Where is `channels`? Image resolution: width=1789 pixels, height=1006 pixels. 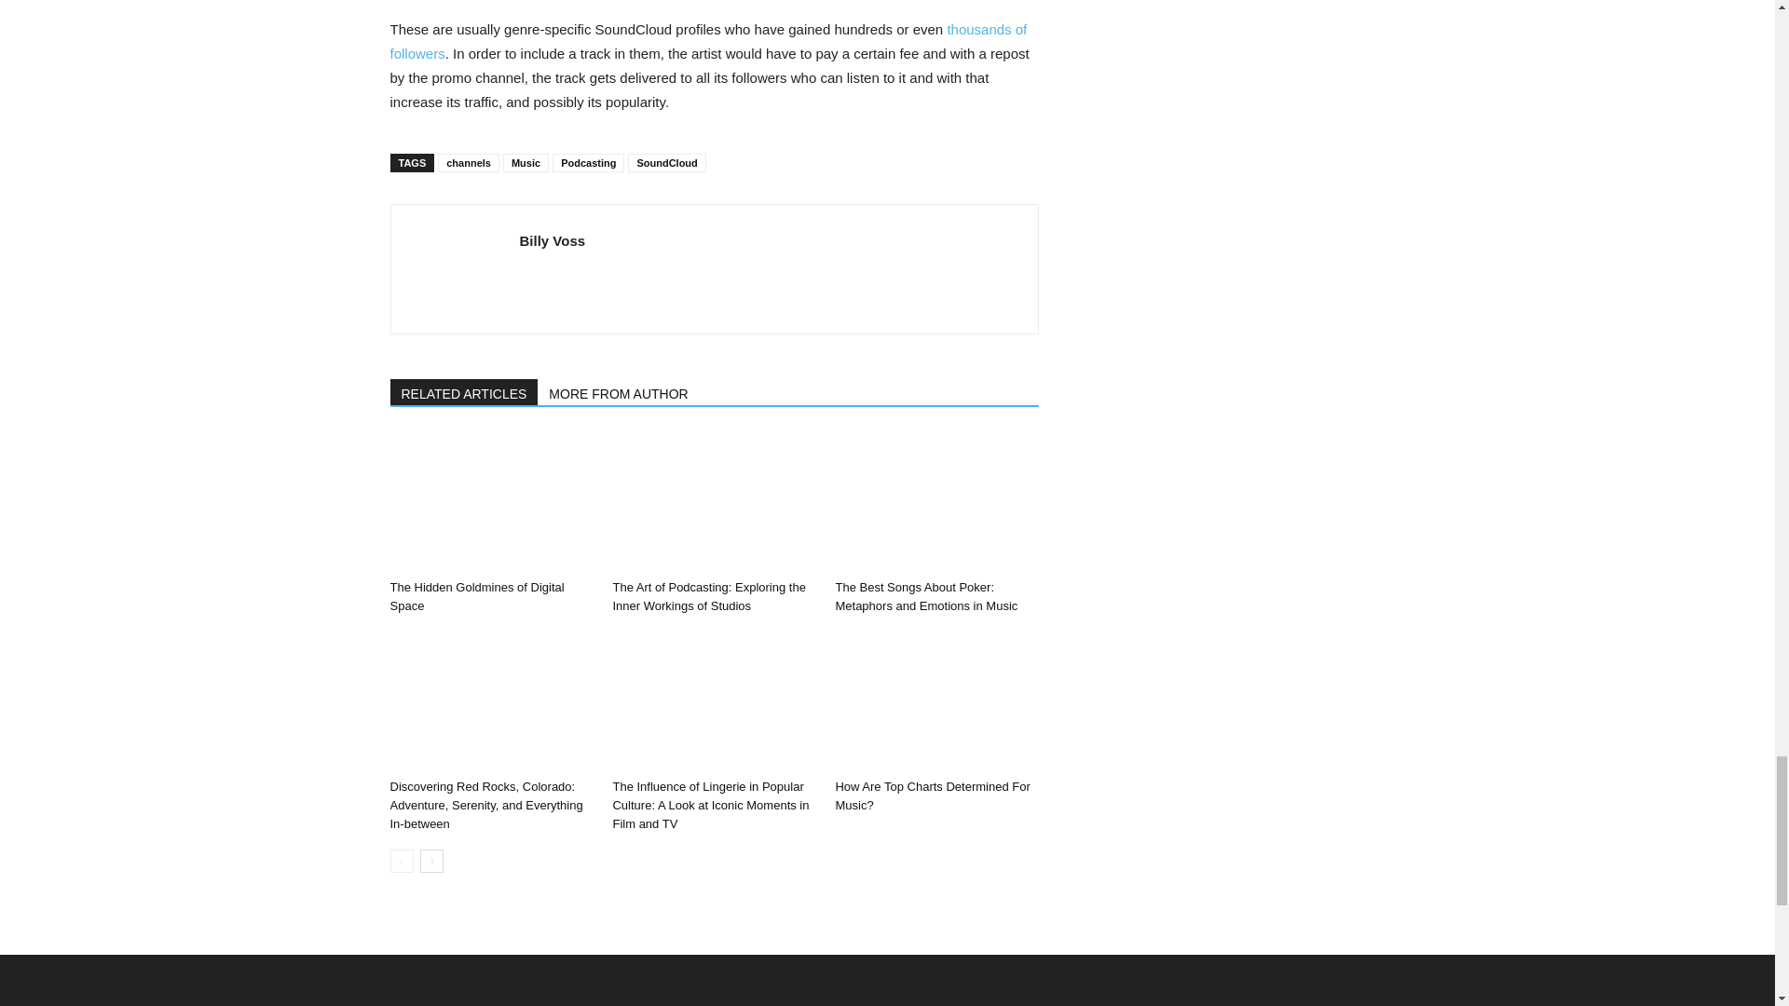
channels is located at coordinates (468, 162).